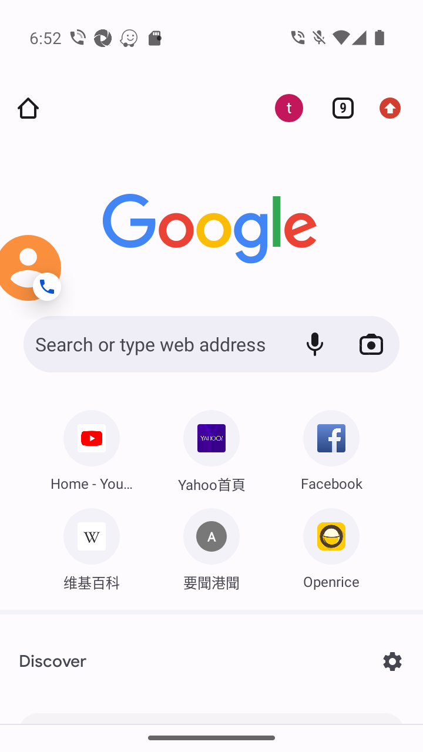 The image size is (423, 752). I want to click on 要聞港聞, so click(211, 545).